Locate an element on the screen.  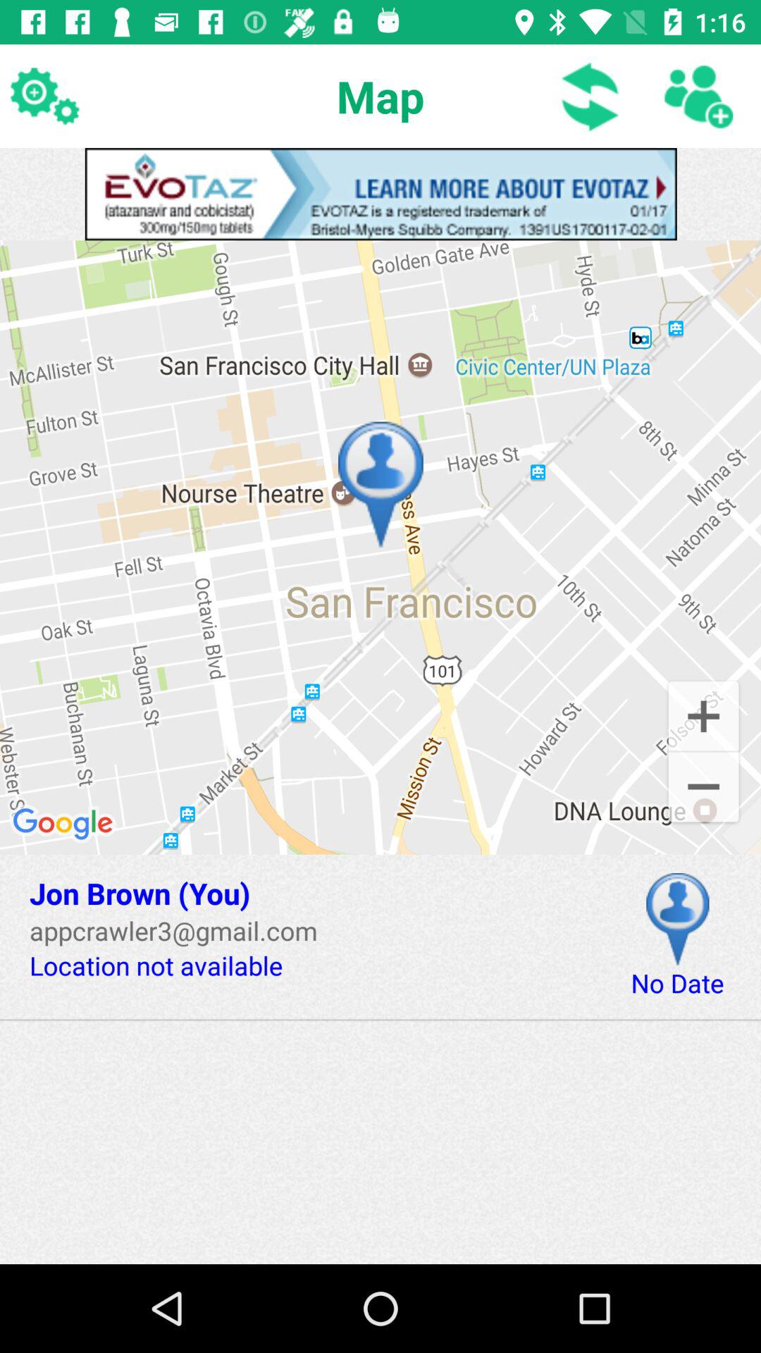
place pin is located at coordinates (678, 919).